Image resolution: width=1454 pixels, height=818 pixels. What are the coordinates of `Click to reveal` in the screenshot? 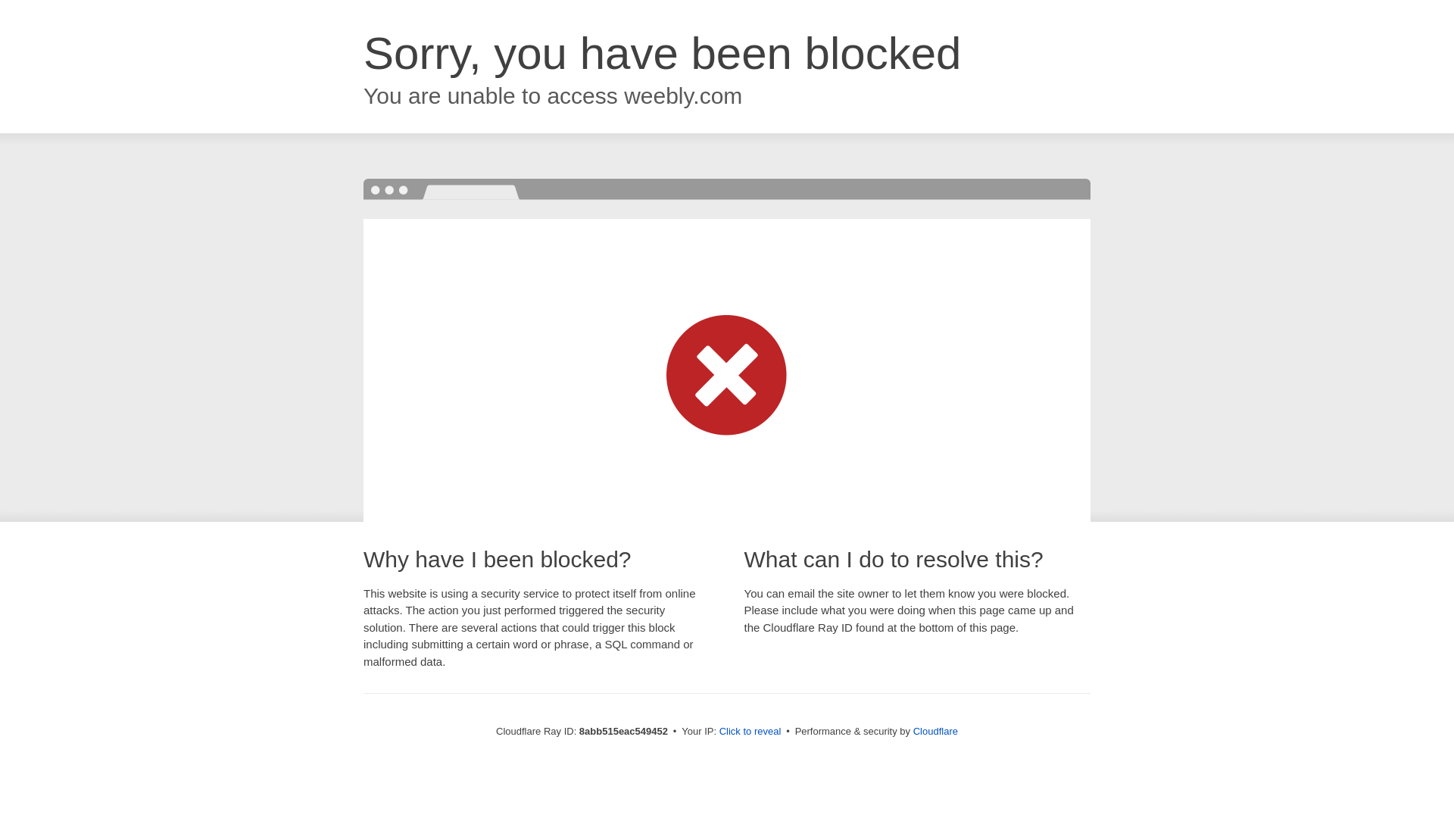 It's located at (750, 732).